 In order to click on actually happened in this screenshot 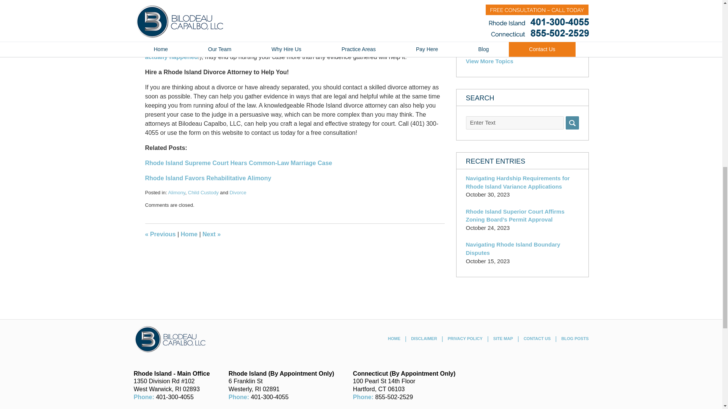, I will do `click(171, 57)`.